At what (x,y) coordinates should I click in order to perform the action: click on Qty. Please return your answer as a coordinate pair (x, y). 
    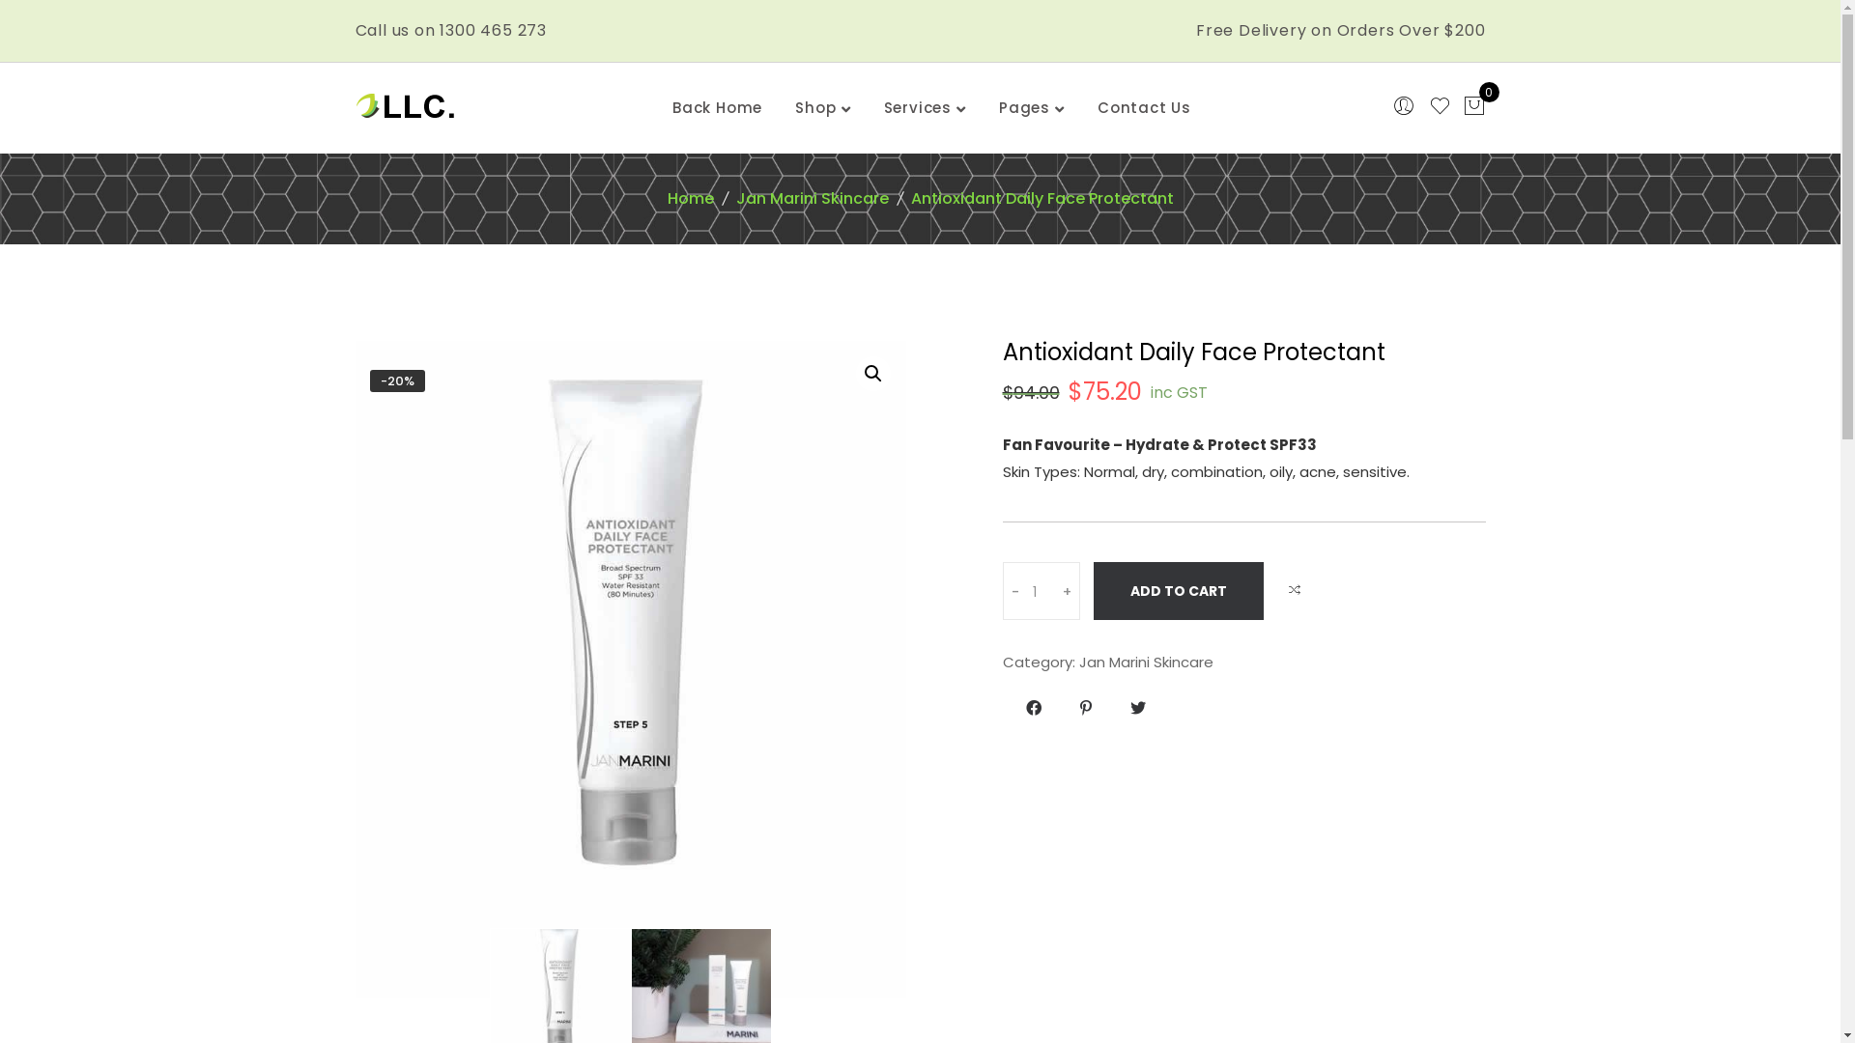
    Looking at the image, I should click on (1042, 592).